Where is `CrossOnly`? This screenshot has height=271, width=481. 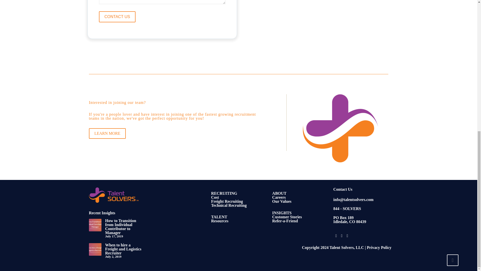 CrossOnly is located at coordinates (340, 128).